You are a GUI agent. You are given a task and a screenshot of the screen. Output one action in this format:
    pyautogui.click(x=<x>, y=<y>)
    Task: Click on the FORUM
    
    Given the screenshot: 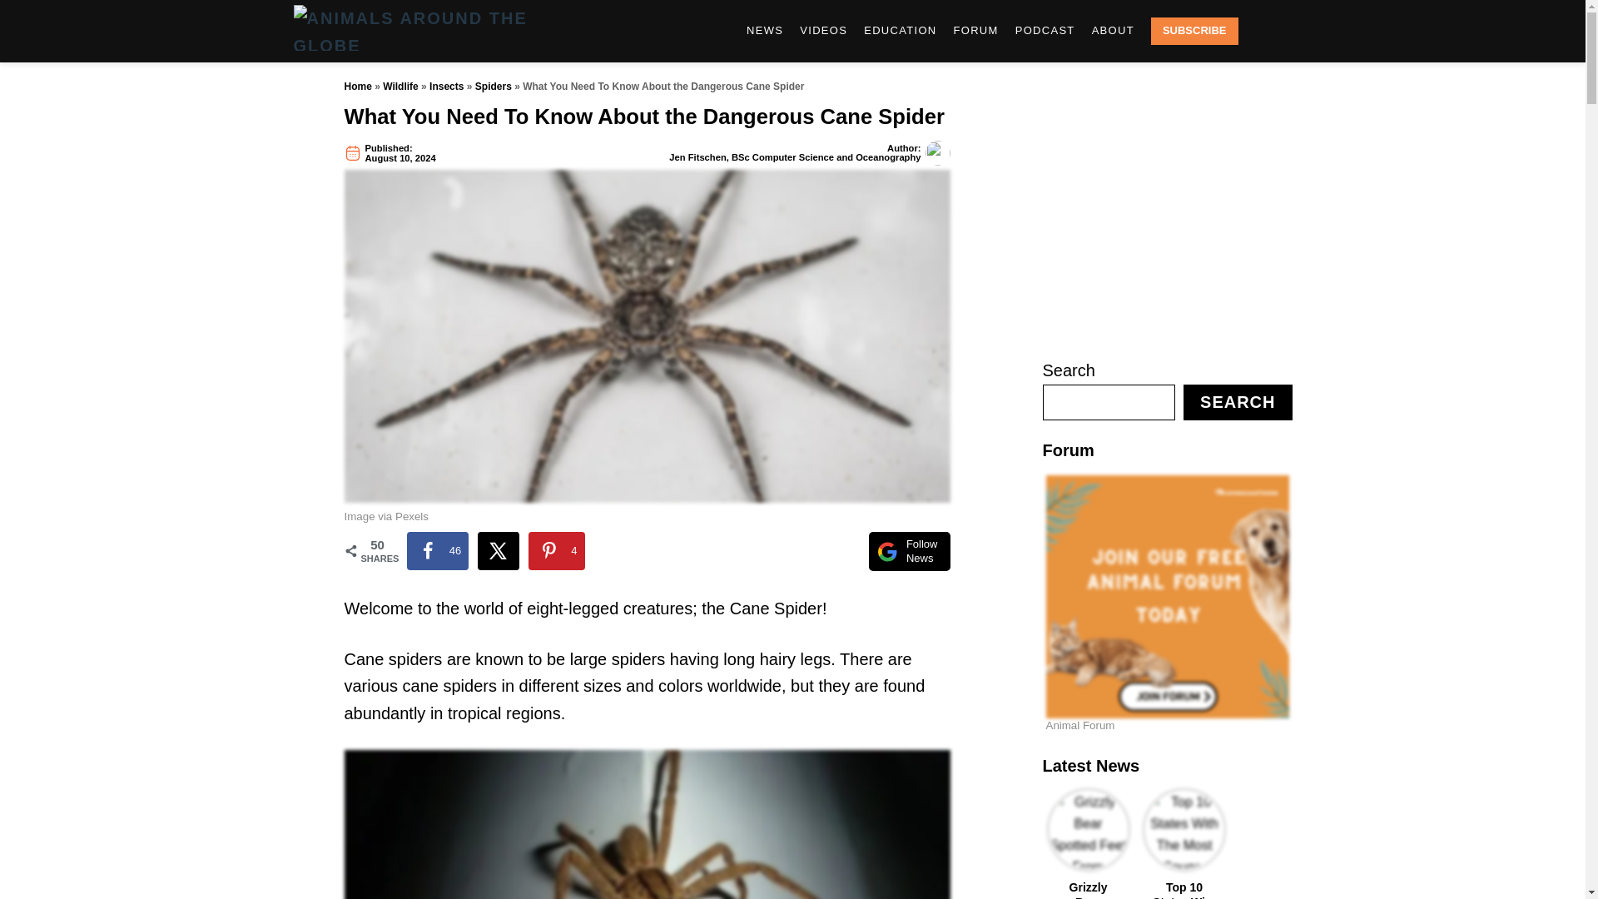 What is the action you would take?
    pyautogui.click(x=975, y=31)
    